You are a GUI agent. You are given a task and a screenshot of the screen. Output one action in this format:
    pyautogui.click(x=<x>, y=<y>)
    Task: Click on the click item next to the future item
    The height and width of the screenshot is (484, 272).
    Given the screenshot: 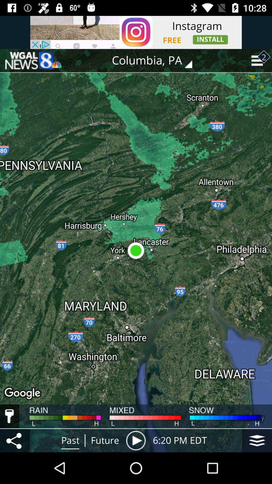 What is the action you would take?
    pyautogui.click(x=136, y=440)
    